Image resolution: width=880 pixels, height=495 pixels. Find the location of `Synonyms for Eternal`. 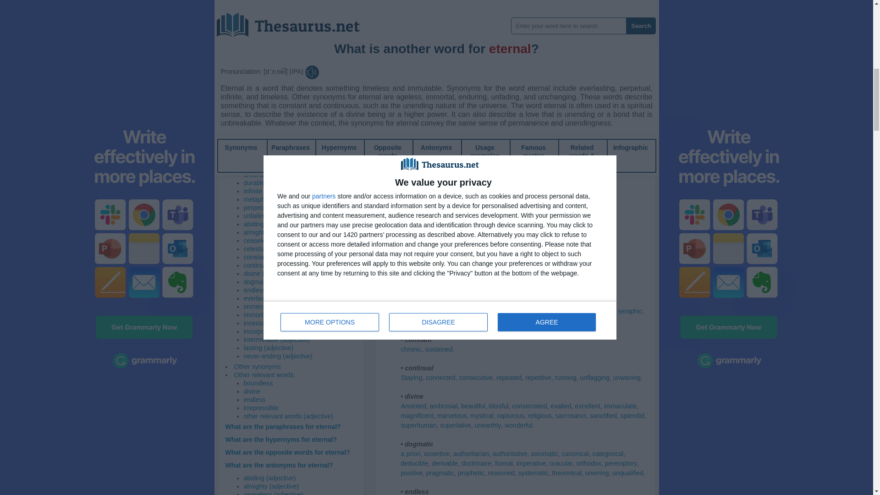

Synonyms for Eternal is located at coordinates (607, 17).